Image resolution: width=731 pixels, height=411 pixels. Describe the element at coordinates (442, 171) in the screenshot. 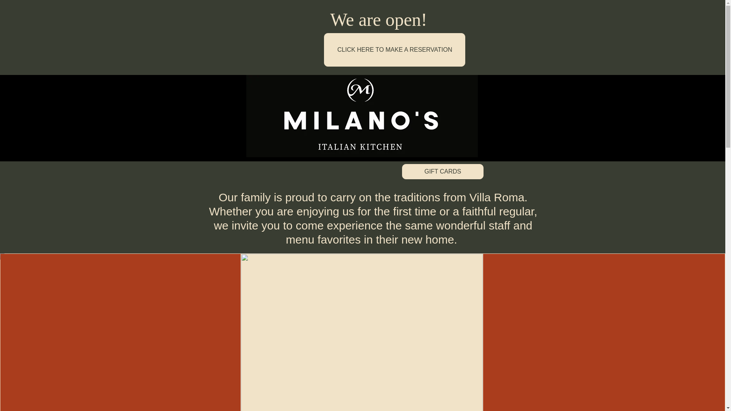

I see `GIFT CARDS` at that location.